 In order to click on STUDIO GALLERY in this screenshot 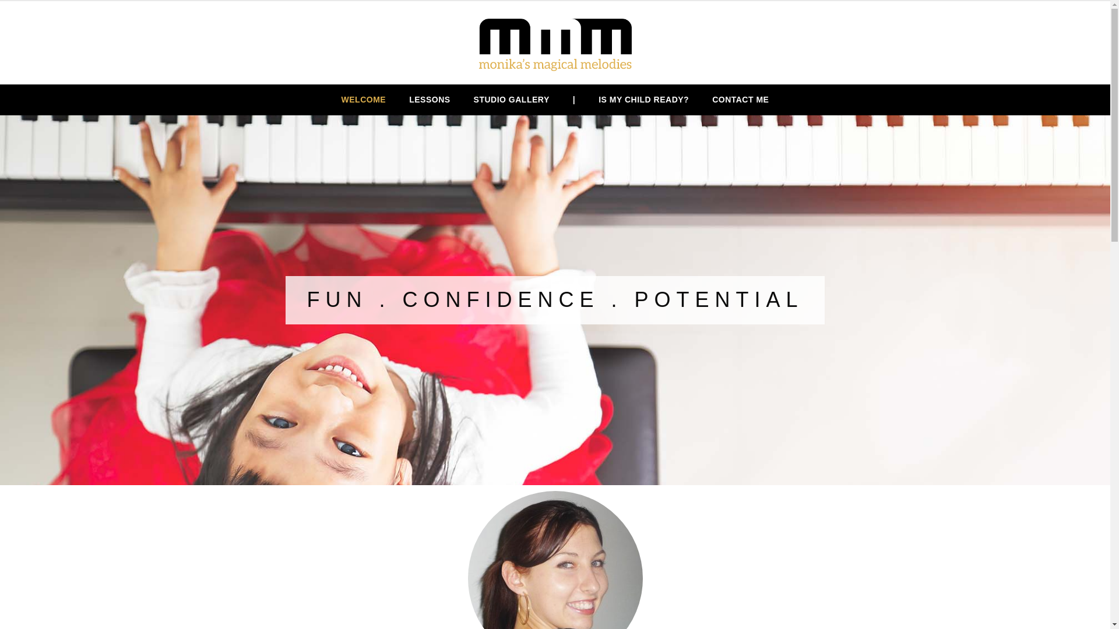, I will do `click(512, 100)`.